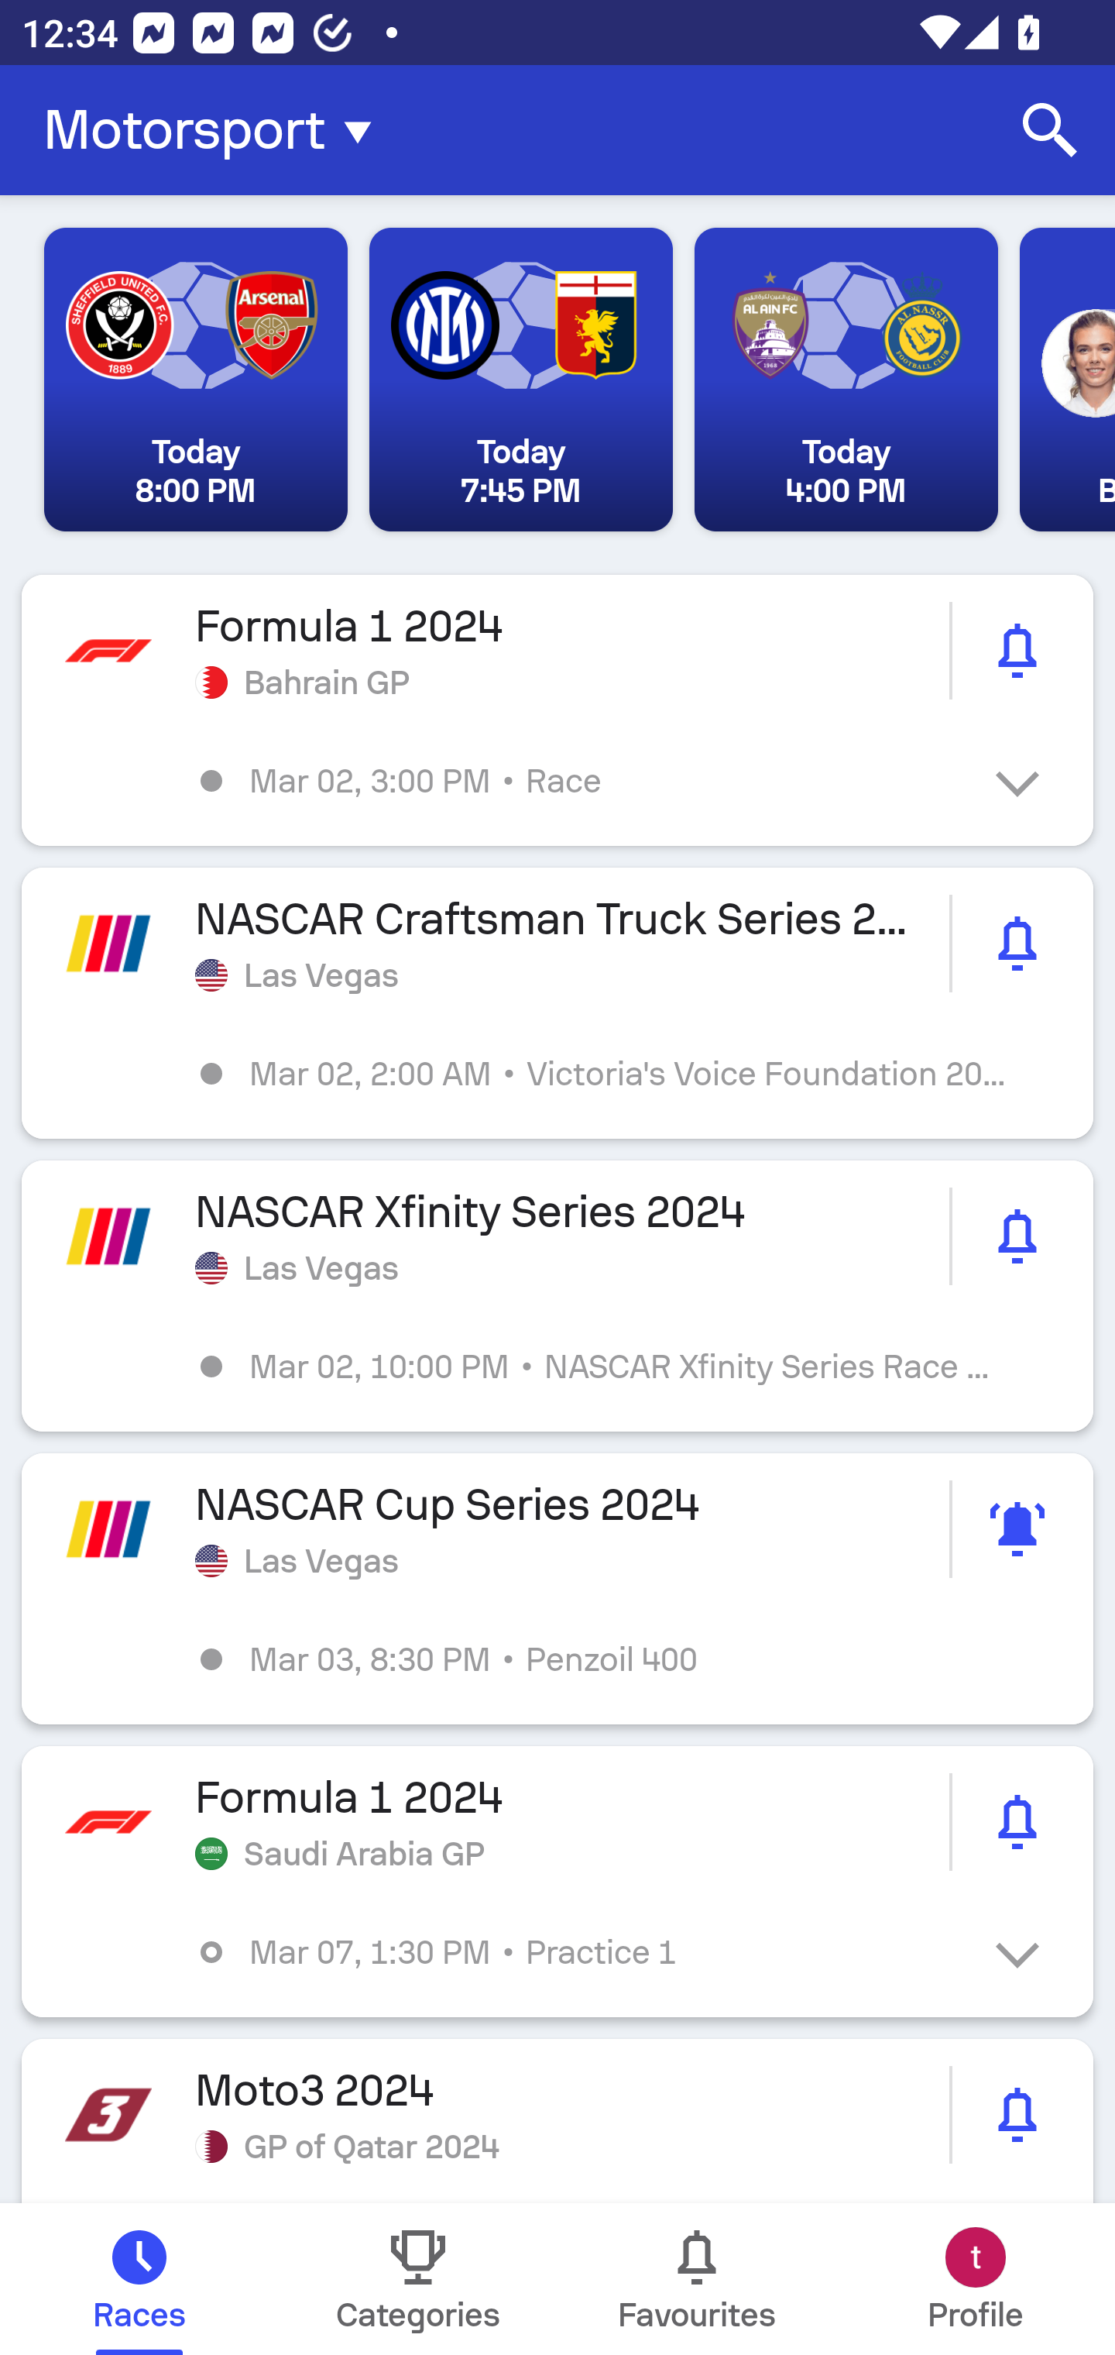 This screenshot has height=2355, width=1115. I want to click on Search, so click(1050, 130).